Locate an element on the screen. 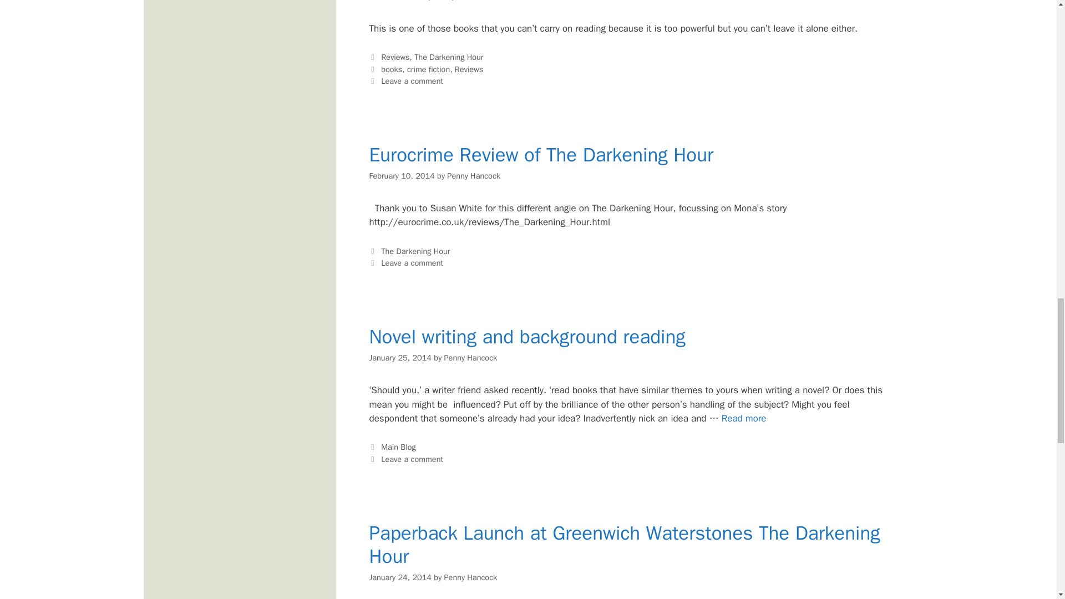  View all posts by Penny Hancock is located at coordinates (461, 1).